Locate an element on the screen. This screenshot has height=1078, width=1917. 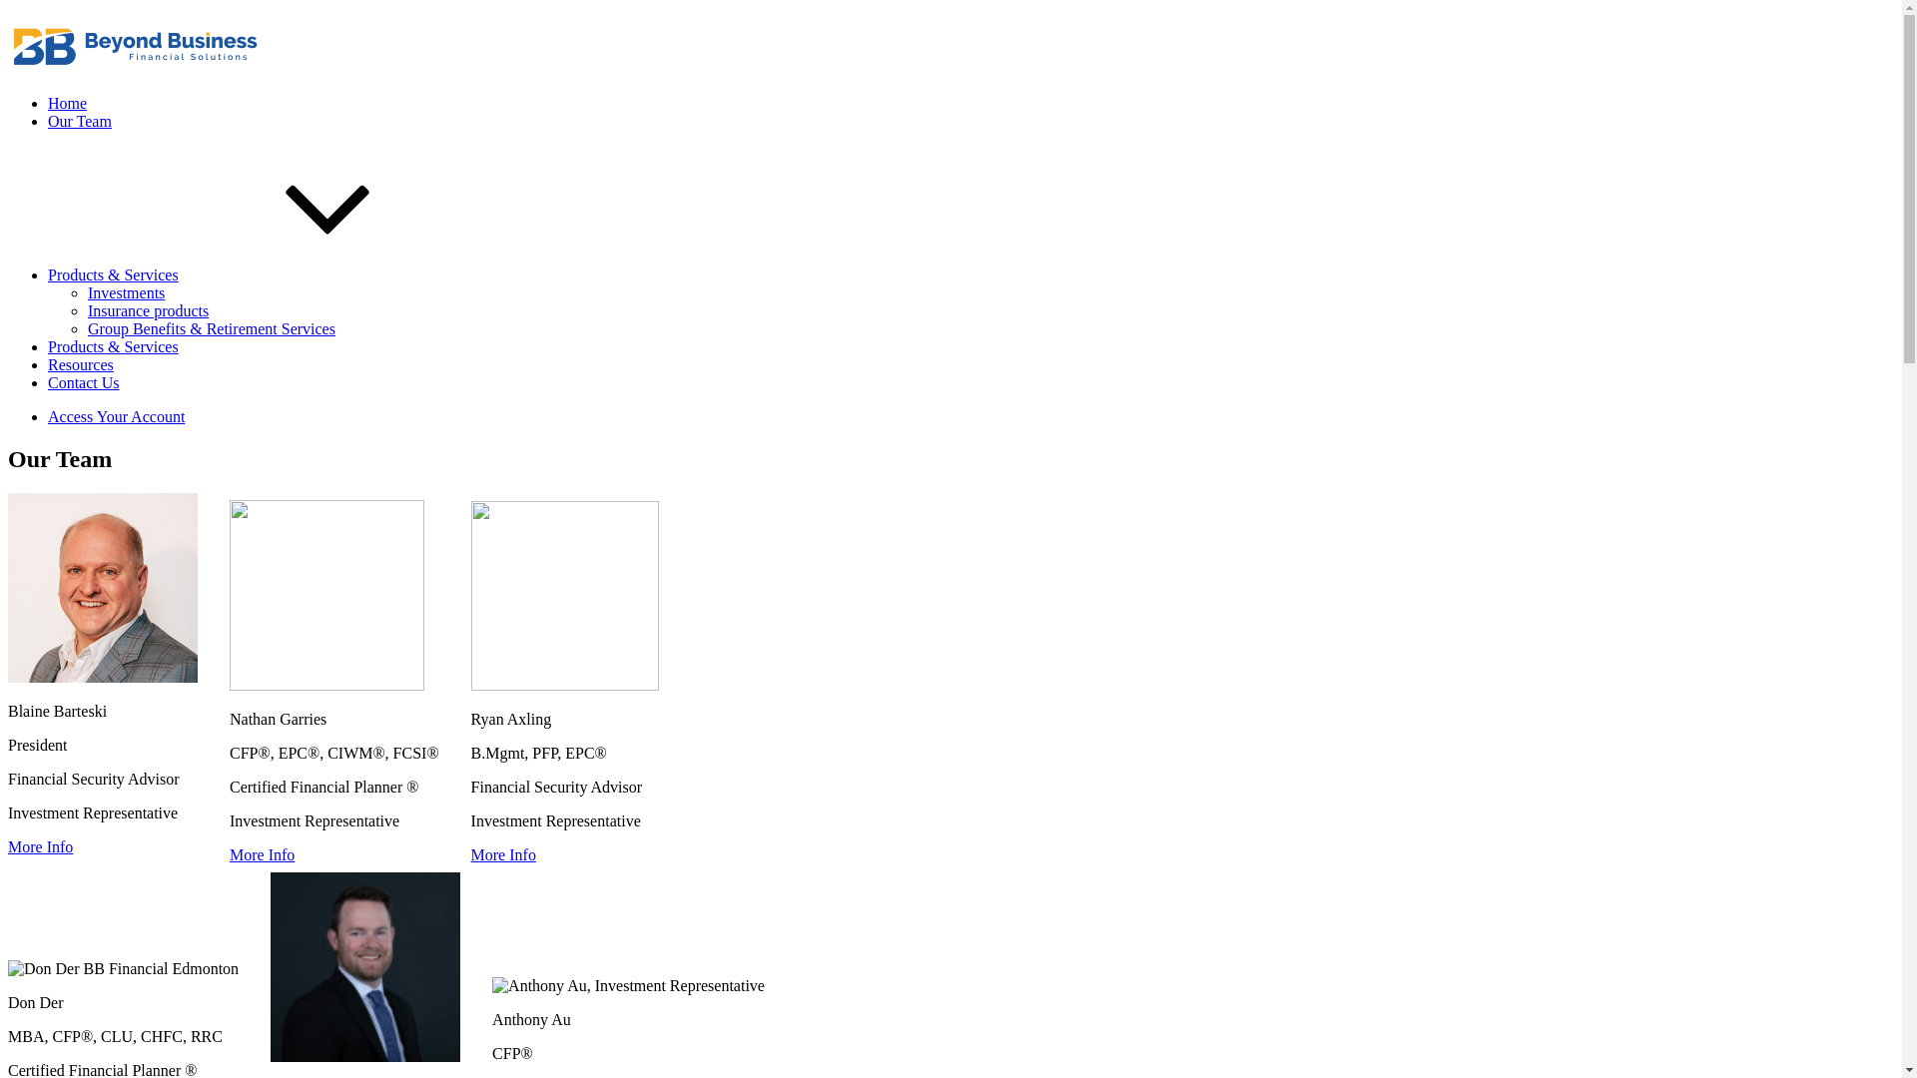
Group Benefits & Retirement Services is located at coordinates (212, 329).